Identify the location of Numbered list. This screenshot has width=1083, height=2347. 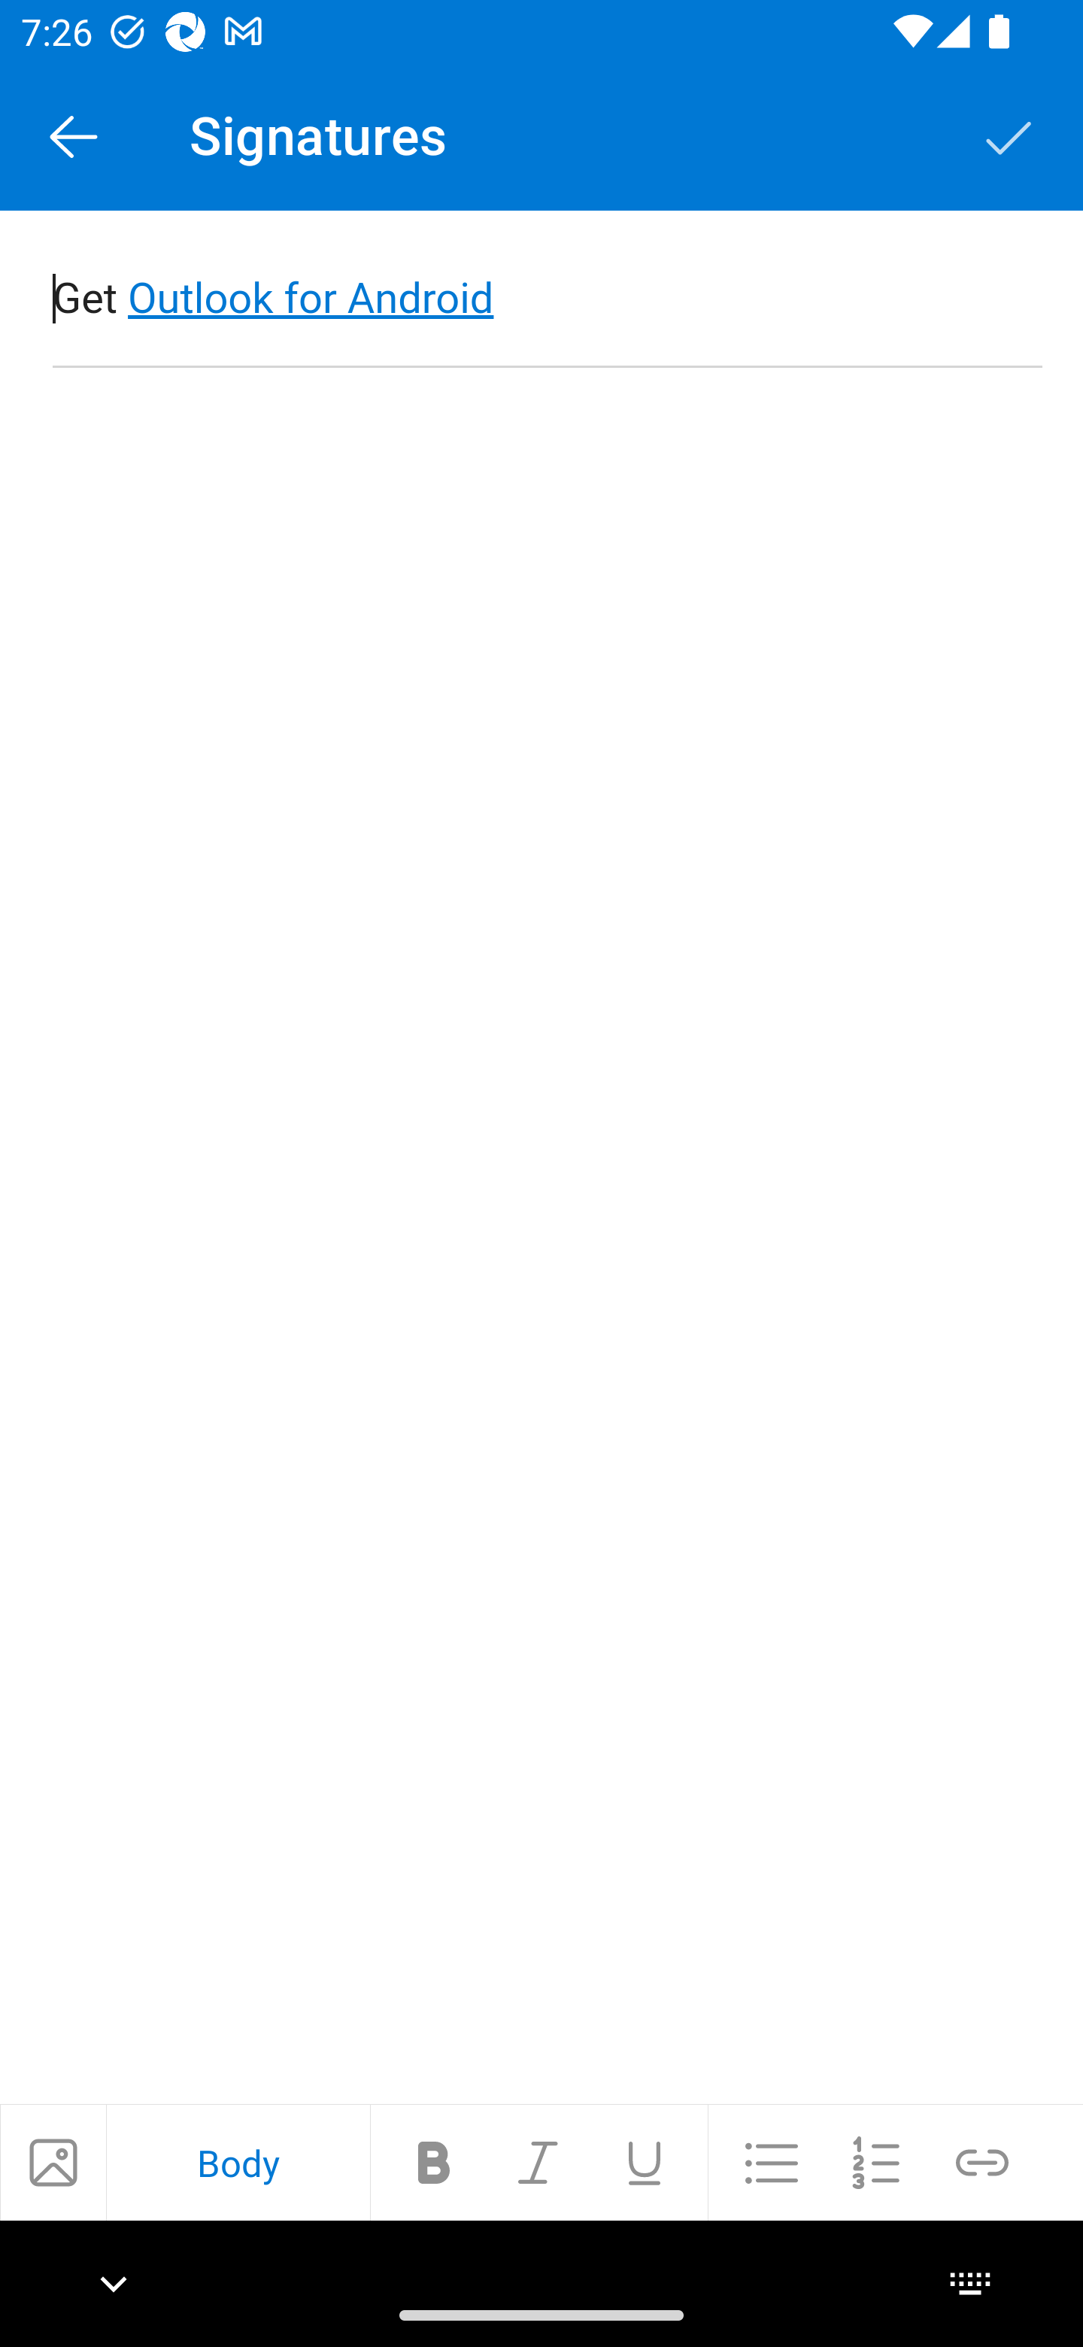
(877, 2162).